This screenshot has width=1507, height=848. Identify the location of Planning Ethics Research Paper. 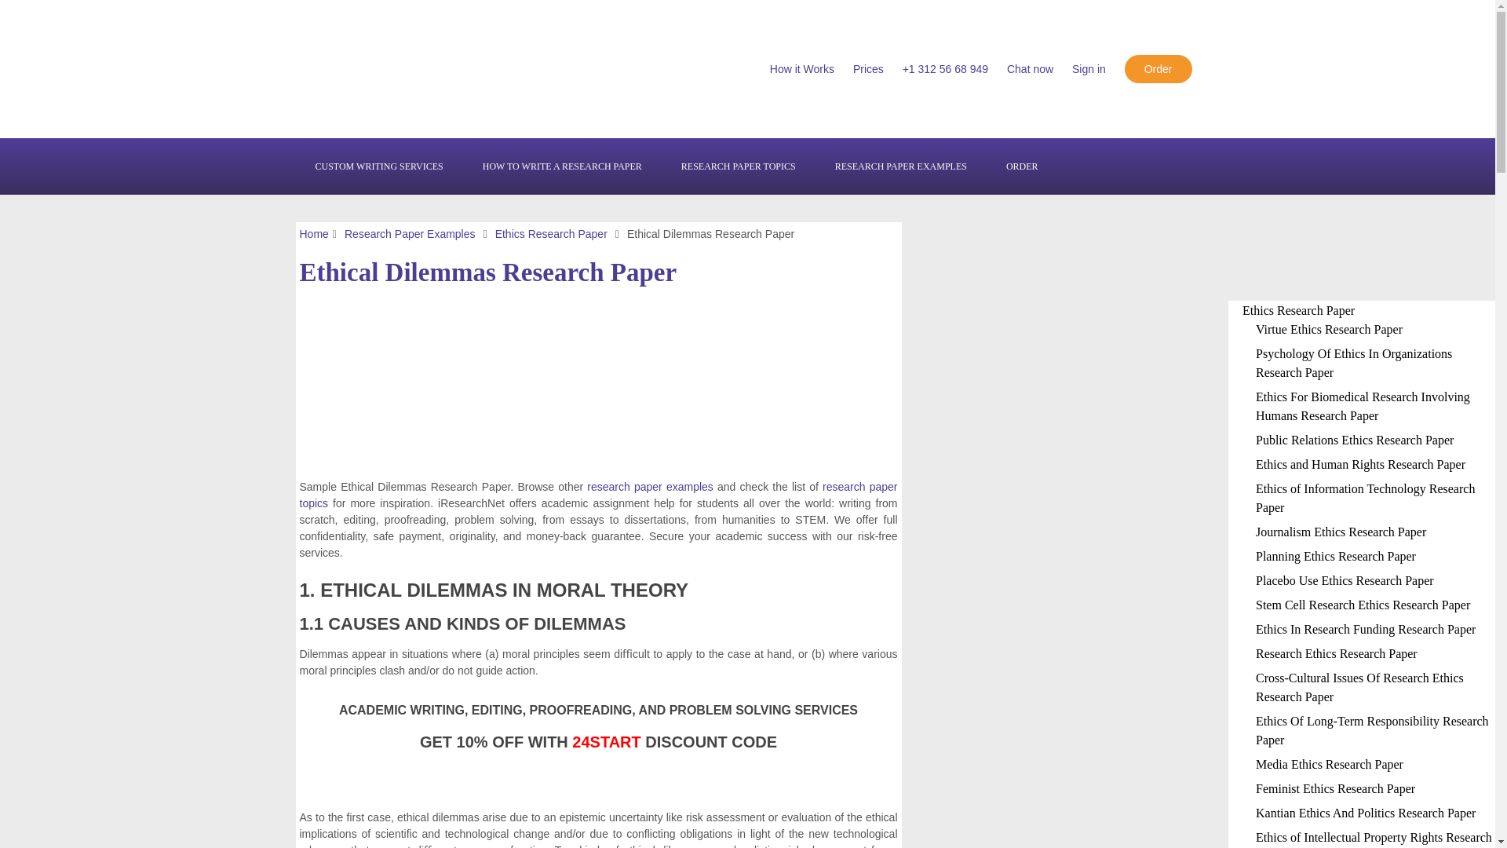
(1336, 556).